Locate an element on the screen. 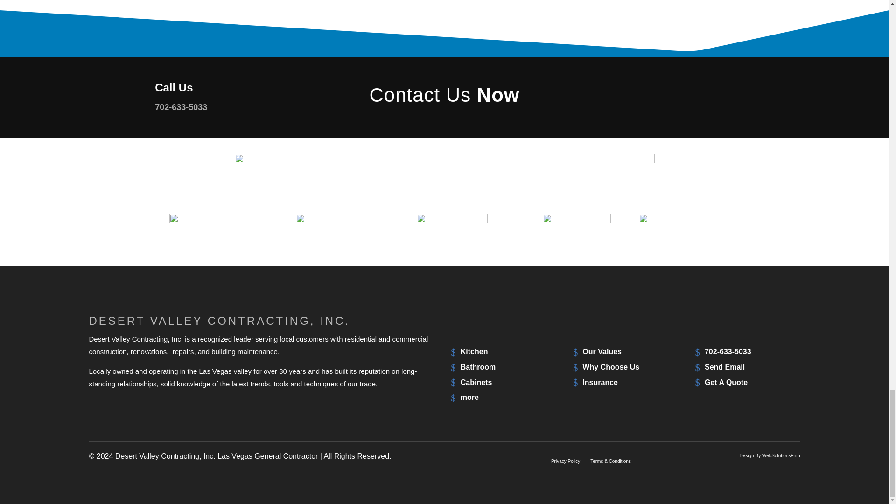 The image size is (896, 504). google-reviews is located at coordinates (203, 230).